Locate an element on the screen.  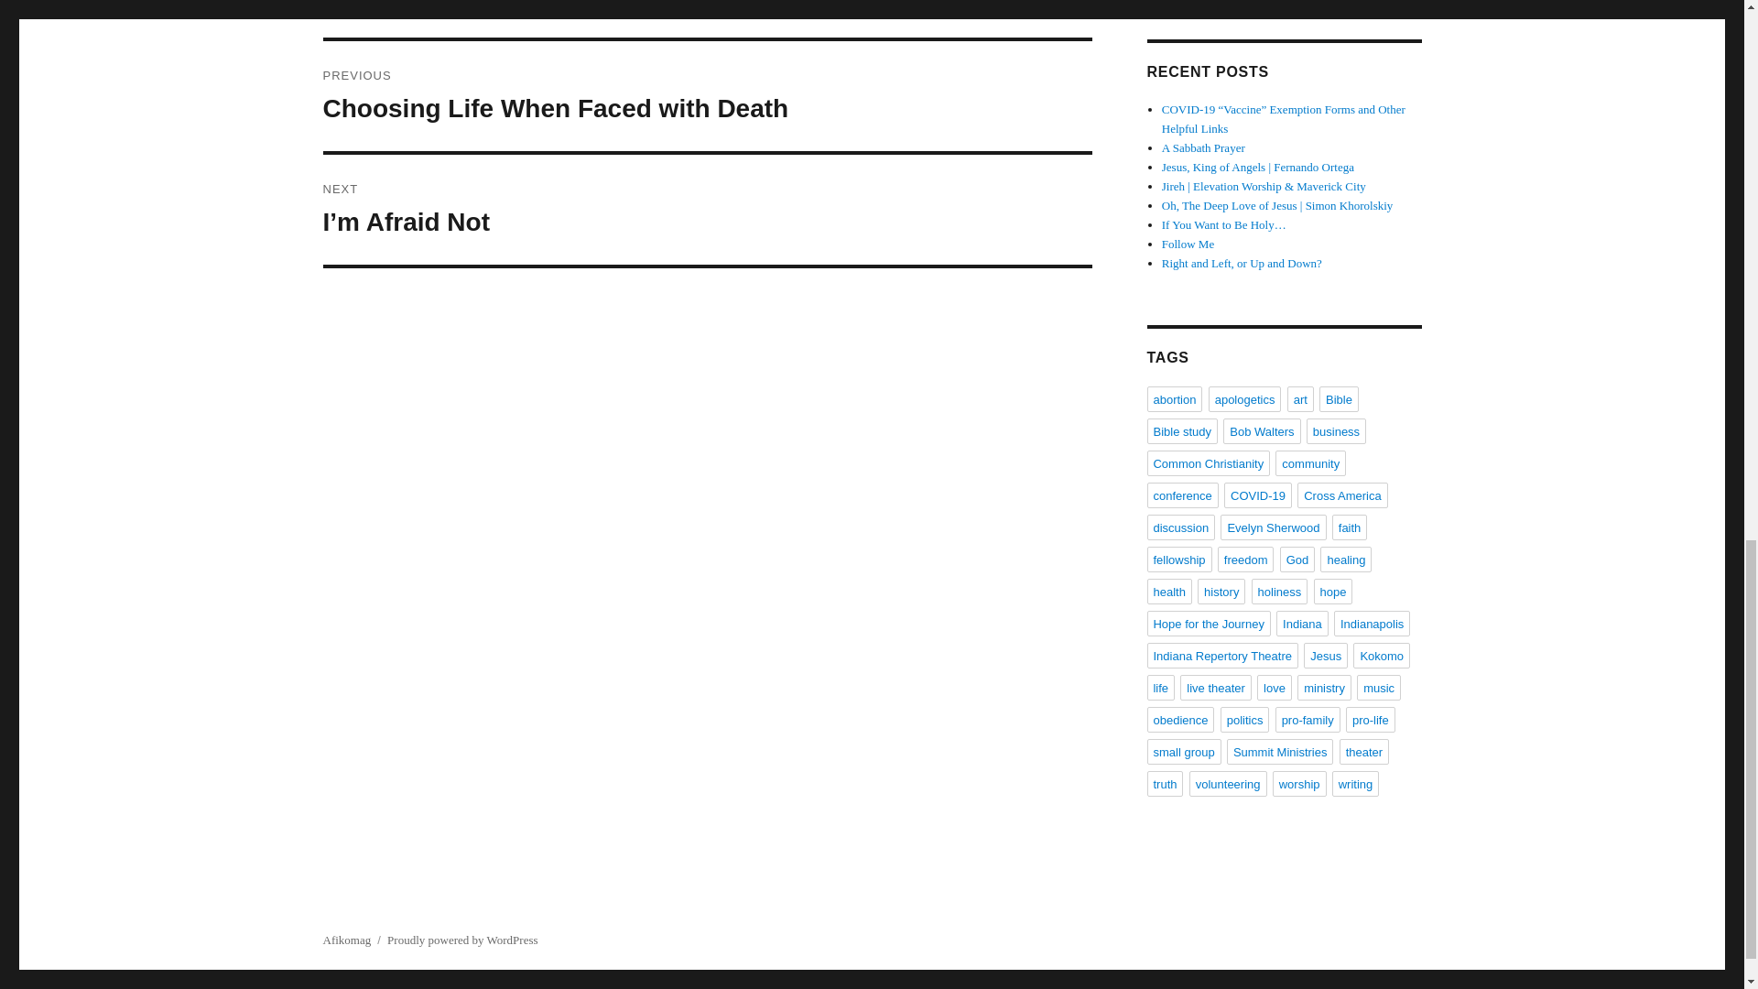
Follow Me is located at coordinates (1203, 147).